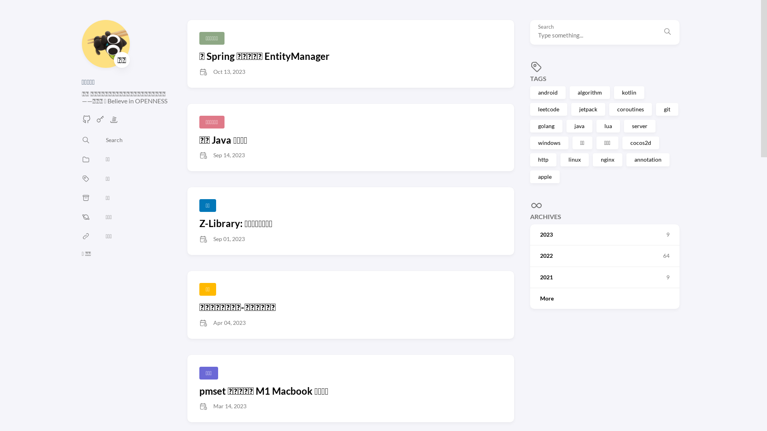 Image resolution: width=767 pixels, height=431 pixels. Describe the element at coordinates (604, 299) in the screenshot. I see `More` at that location.